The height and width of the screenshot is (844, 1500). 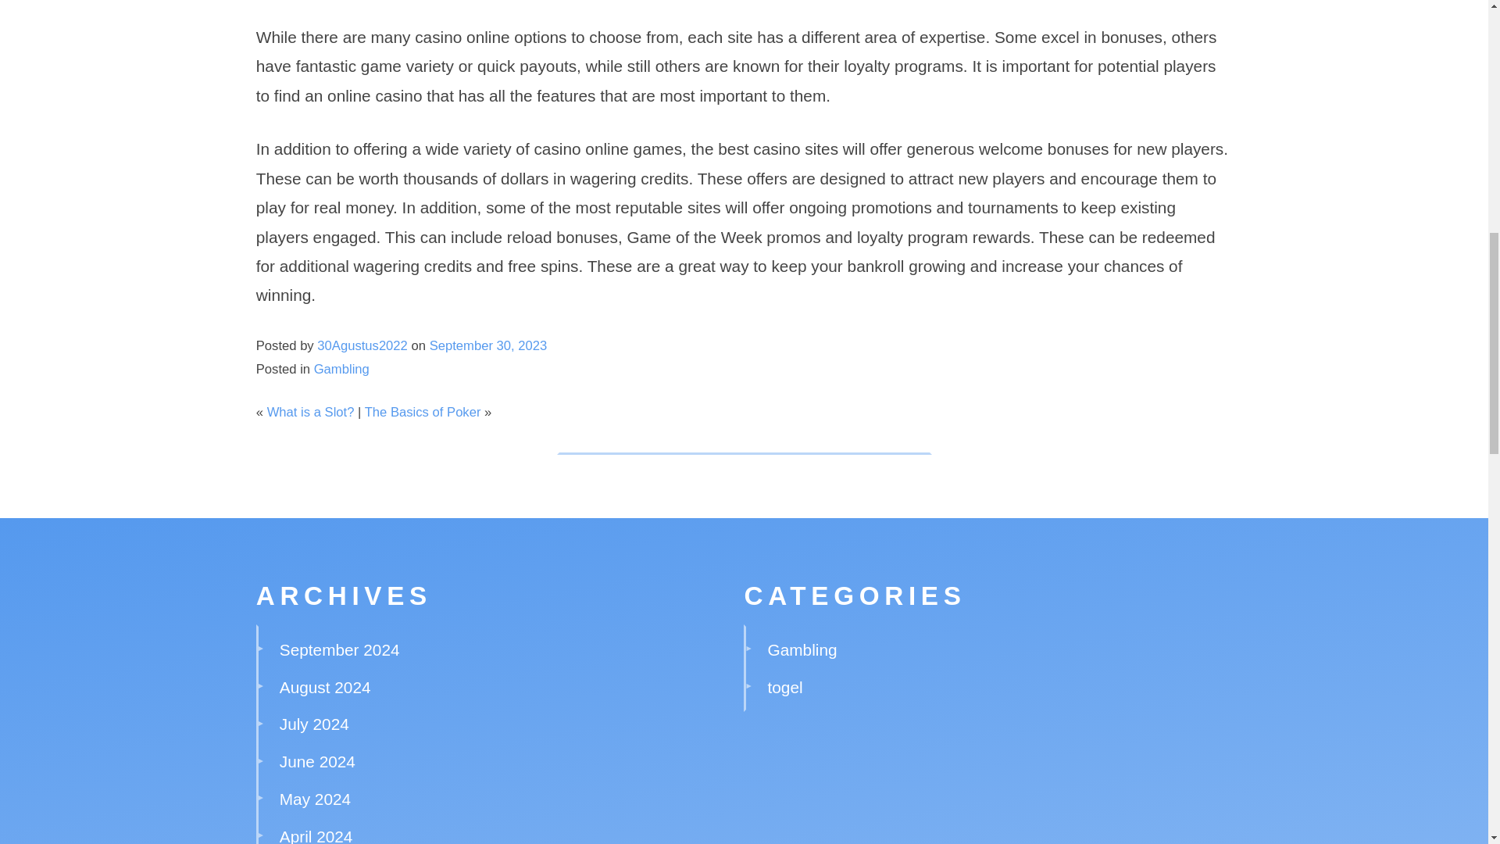 What do you see at coordinates (785, 688) in the screenshot?
I see `togel` at bounding box center [785, 688].